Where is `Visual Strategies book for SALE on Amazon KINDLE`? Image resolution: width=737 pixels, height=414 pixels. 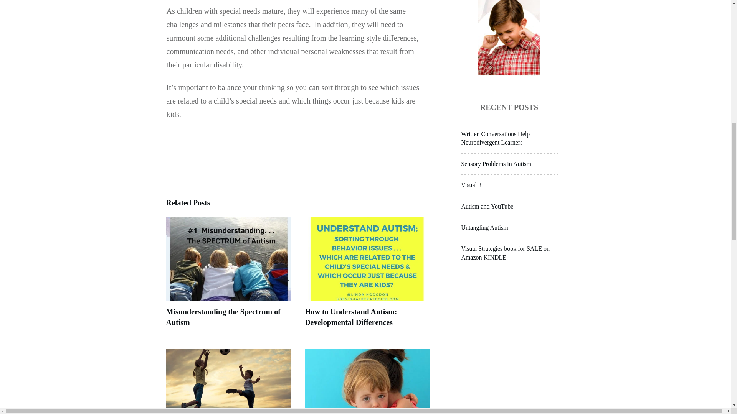 Visual Strategies book for SALE on Amazon KINDLE is located at coordinates (505, 253).